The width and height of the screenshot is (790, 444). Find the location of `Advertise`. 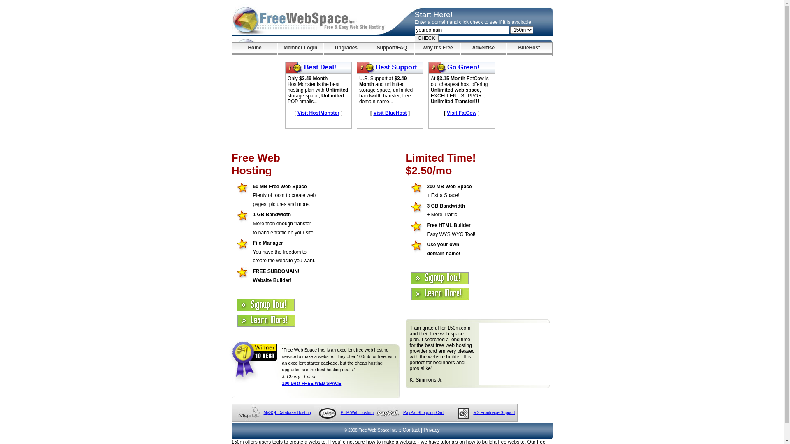

Advertise is located at coordinates (483, 49).